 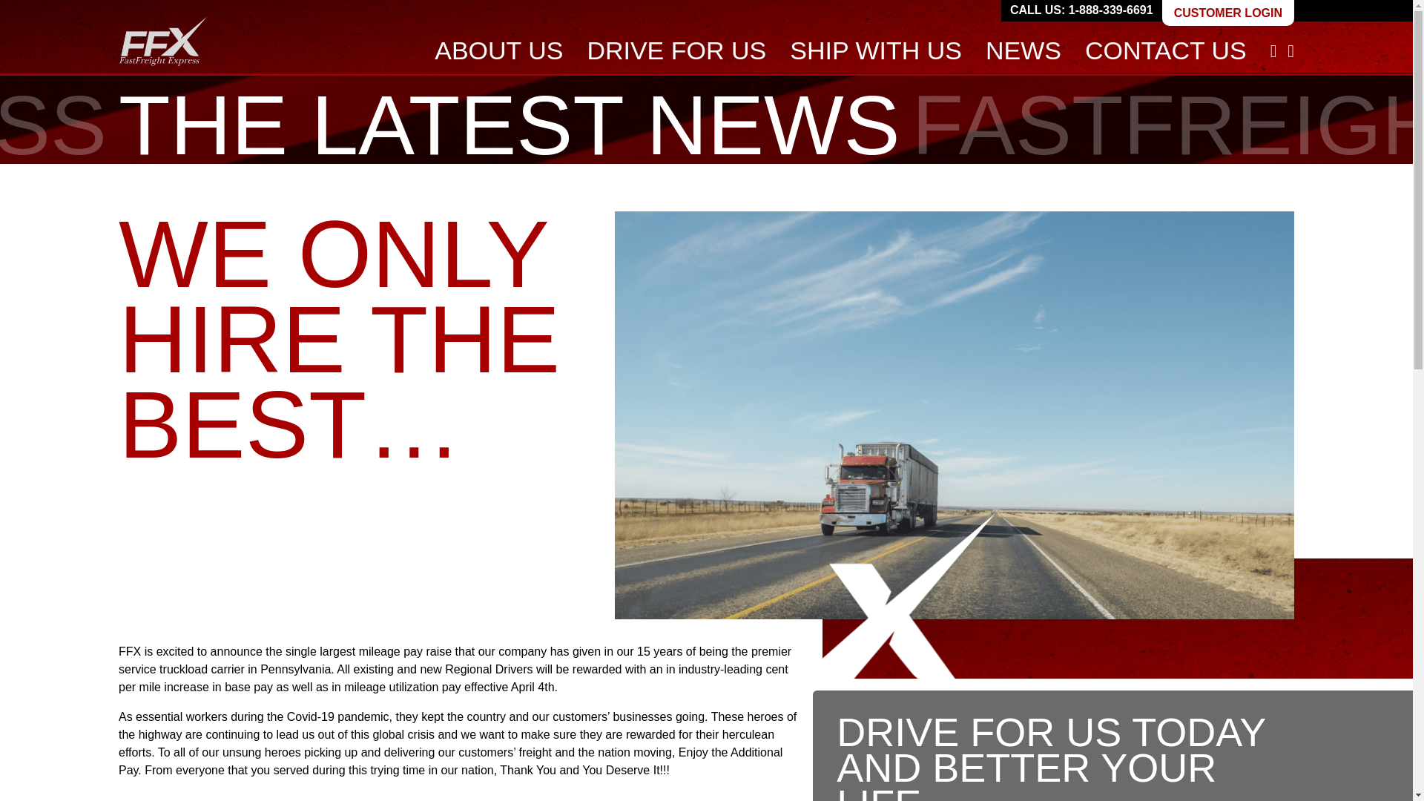 I want to click on NEWS, so click(x=1023, y=50).